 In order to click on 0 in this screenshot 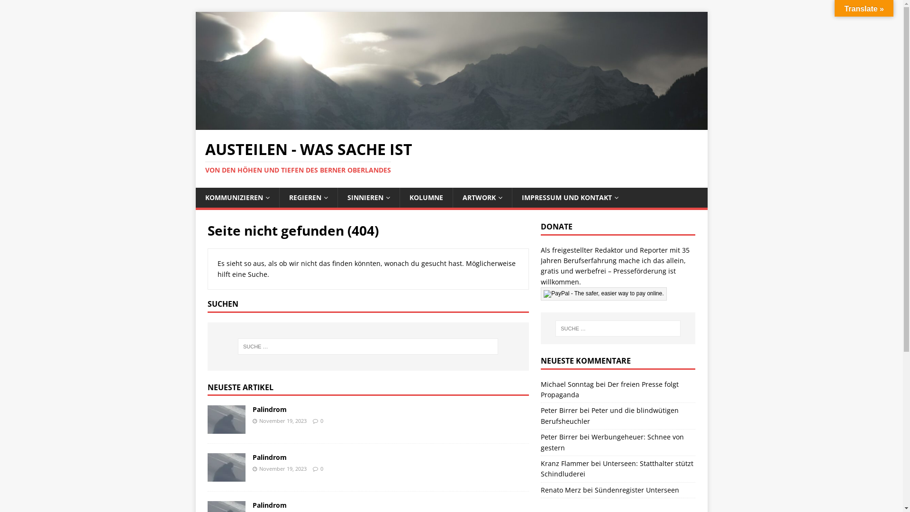, I will do `click(322, 468)`.